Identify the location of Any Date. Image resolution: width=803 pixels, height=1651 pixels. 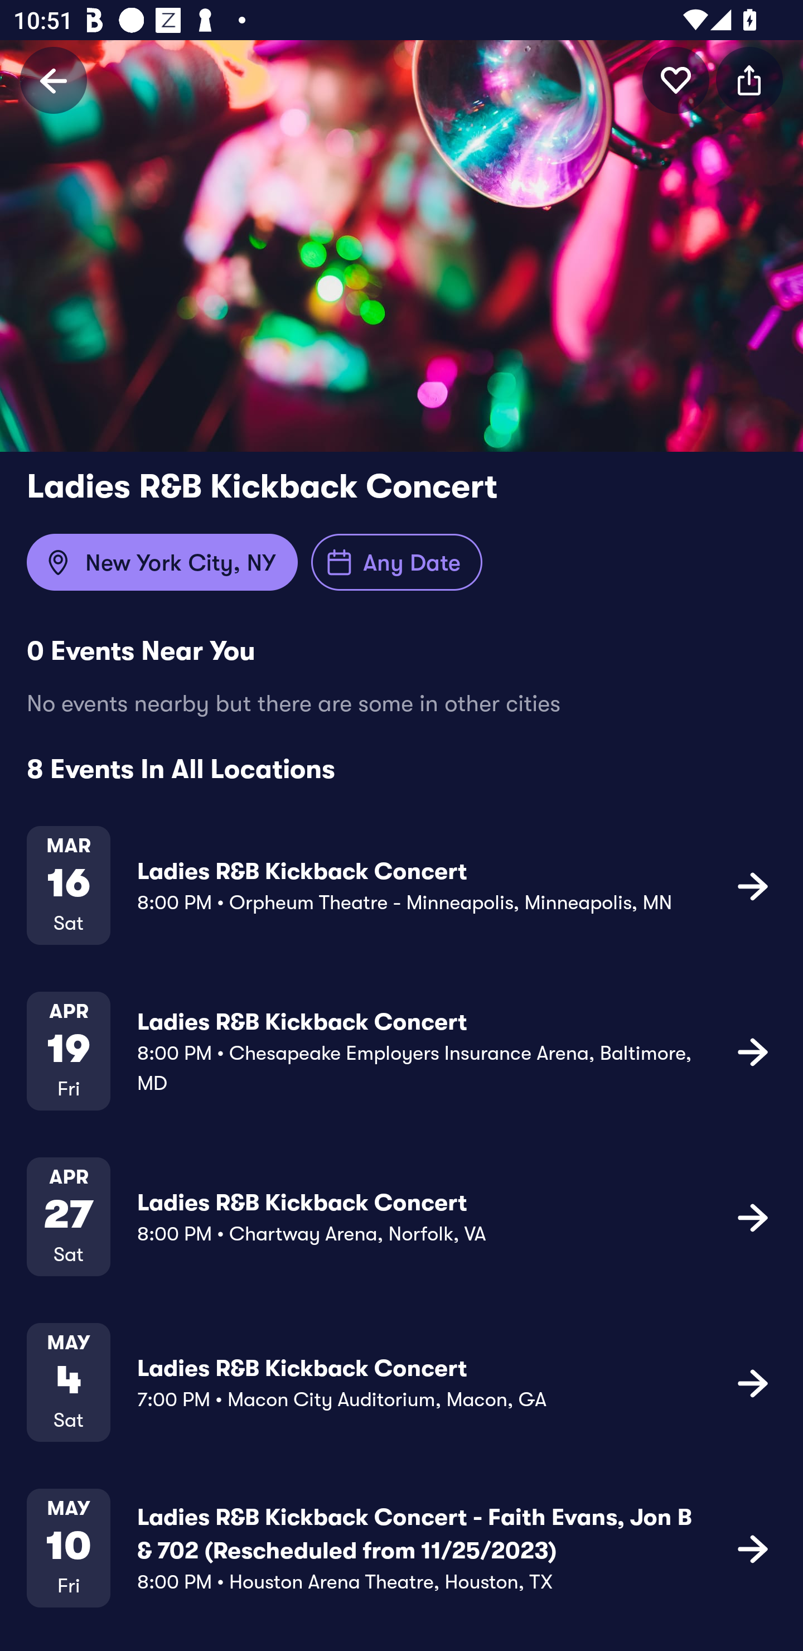
(397, 562).